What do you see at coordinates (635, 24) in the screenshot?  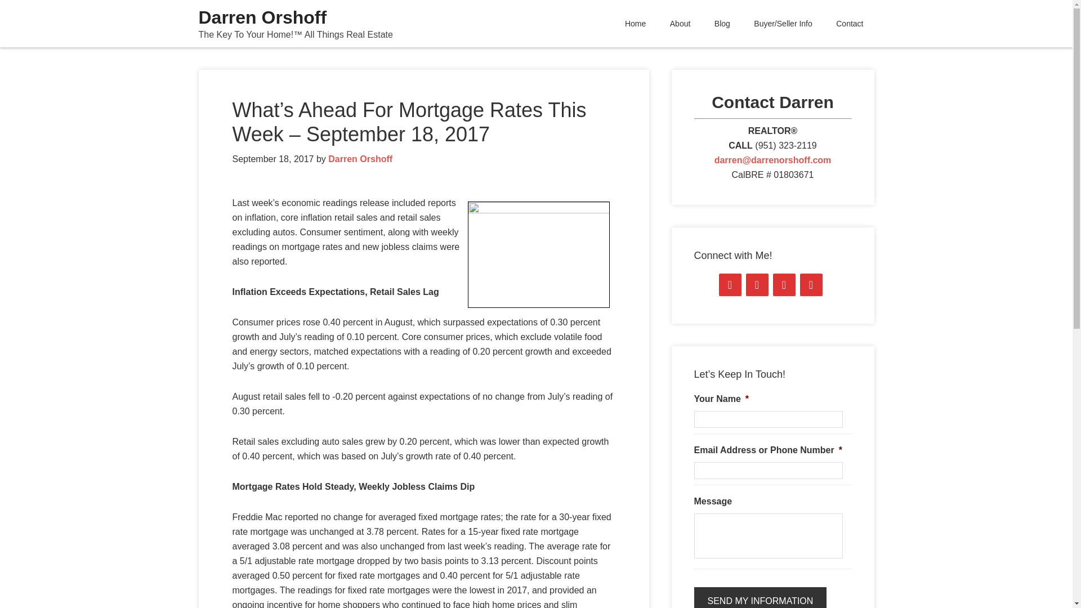 I see `Home` at bounding box center [635, 24].